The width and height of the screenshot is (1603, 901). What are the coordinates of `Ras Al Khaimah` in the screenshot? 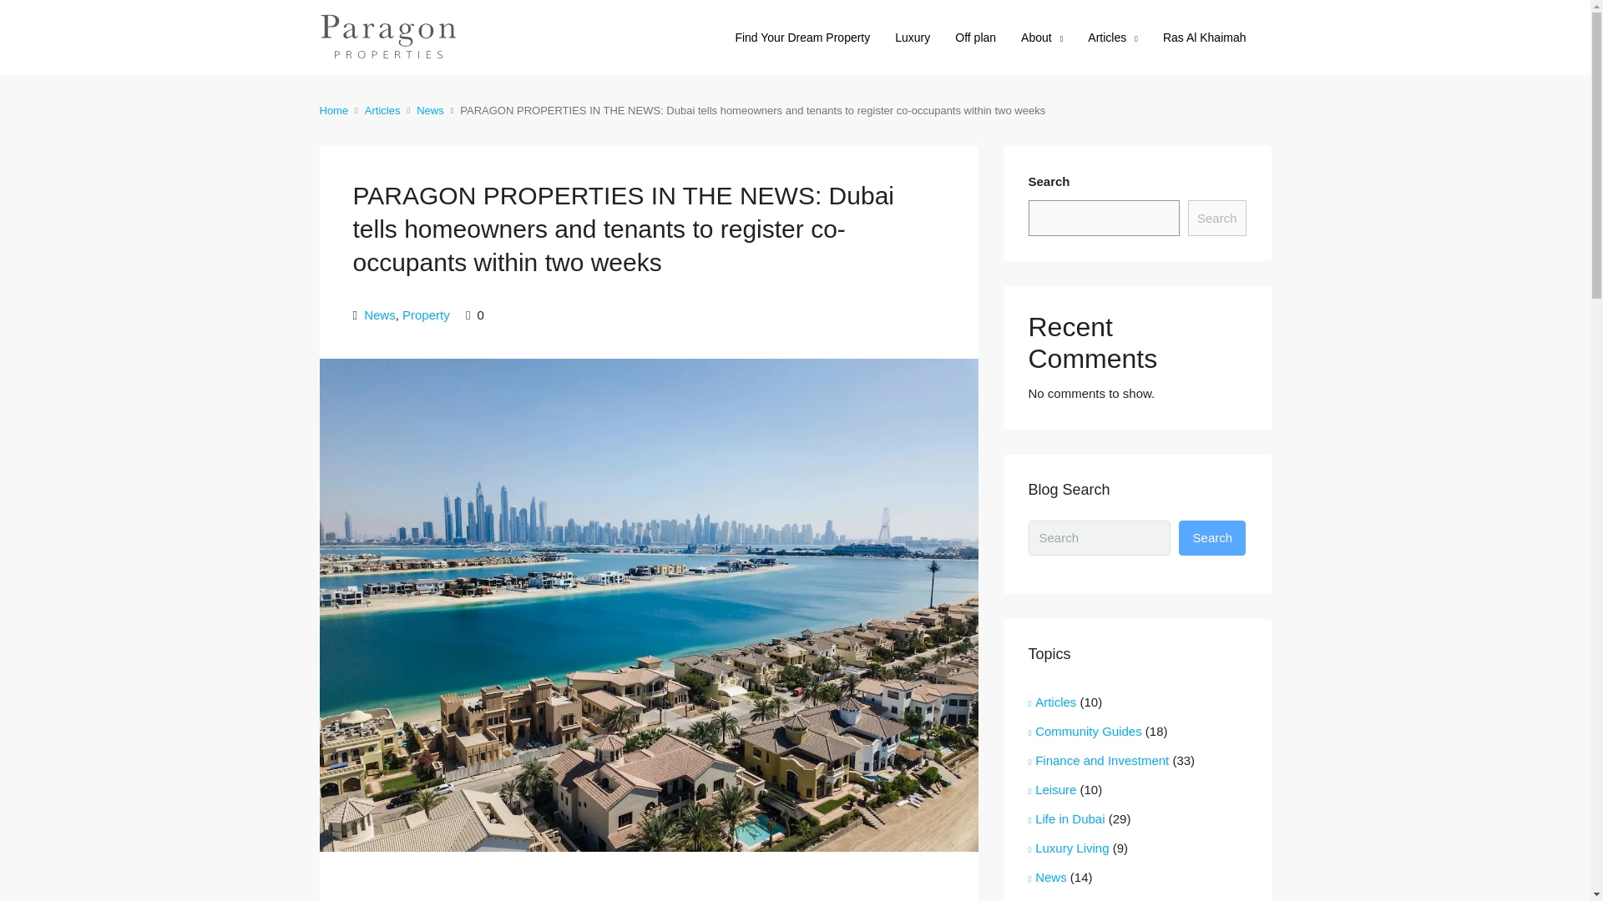 It's located at (1204, 37).